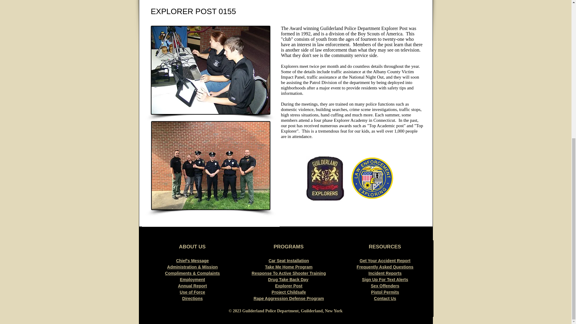 The image size is (576, 324). I want to click on Guilderland Police Explorers, so click(211, 165).